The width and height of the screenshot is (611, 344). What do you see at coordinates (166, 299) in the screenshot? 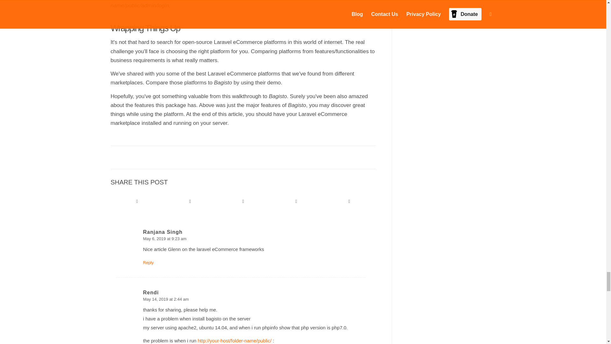
I see `May 14, 2019 at 2:44 am` at bounding box center [166, 299].